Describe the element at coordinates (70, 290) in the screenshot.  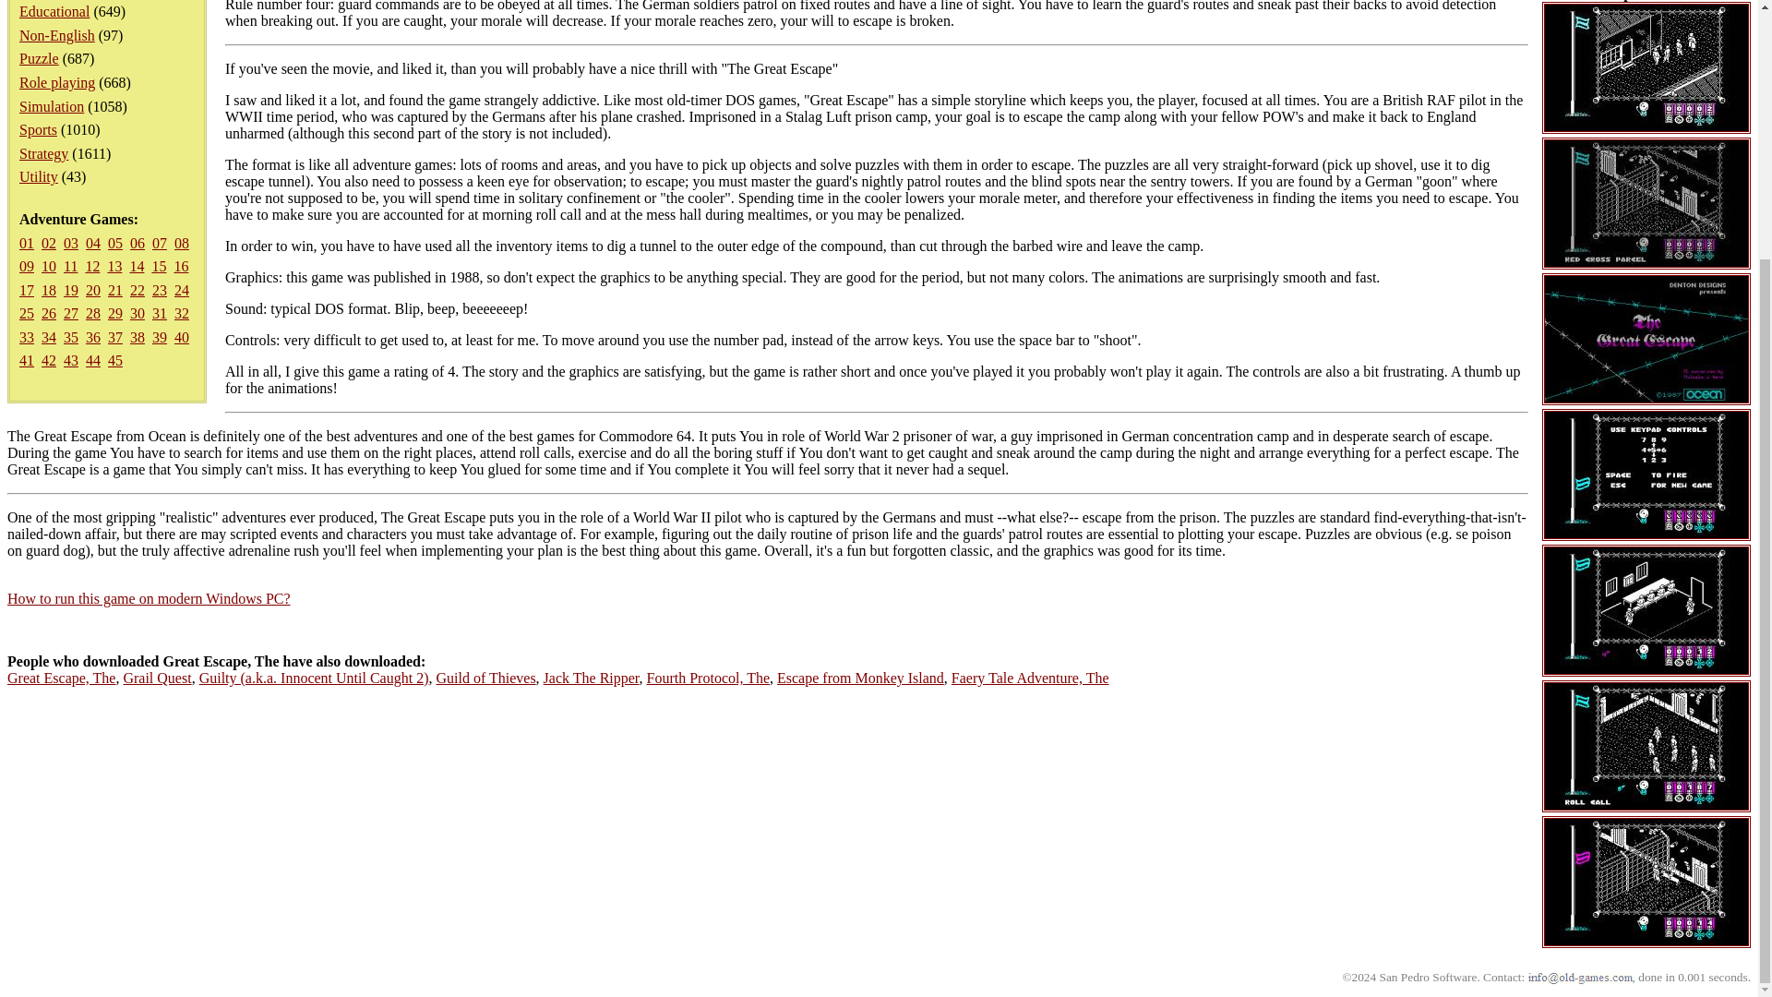
I see `19` at that location.